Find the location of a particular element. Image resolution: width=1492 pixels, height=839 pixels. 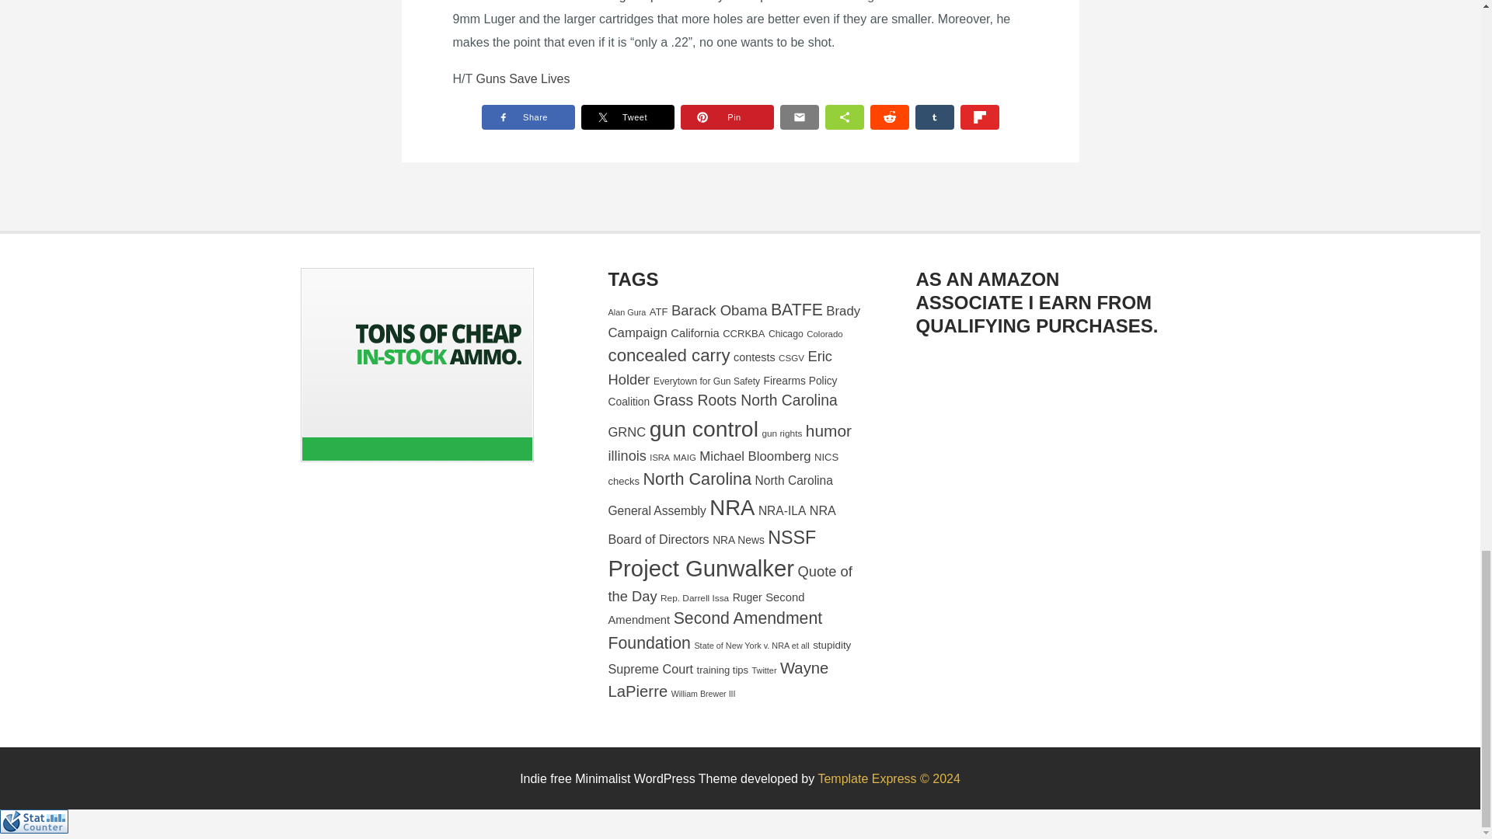

BATFE is located at coordinates (797, 309).